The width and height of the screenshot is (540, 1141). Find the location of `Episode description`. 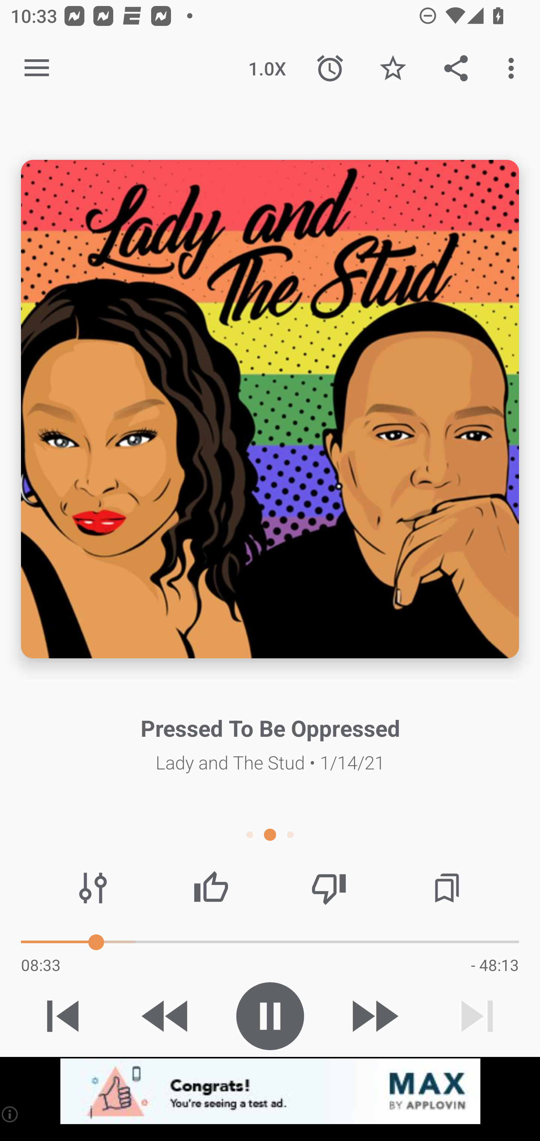

Episode description is located at coordinates (270, 409).